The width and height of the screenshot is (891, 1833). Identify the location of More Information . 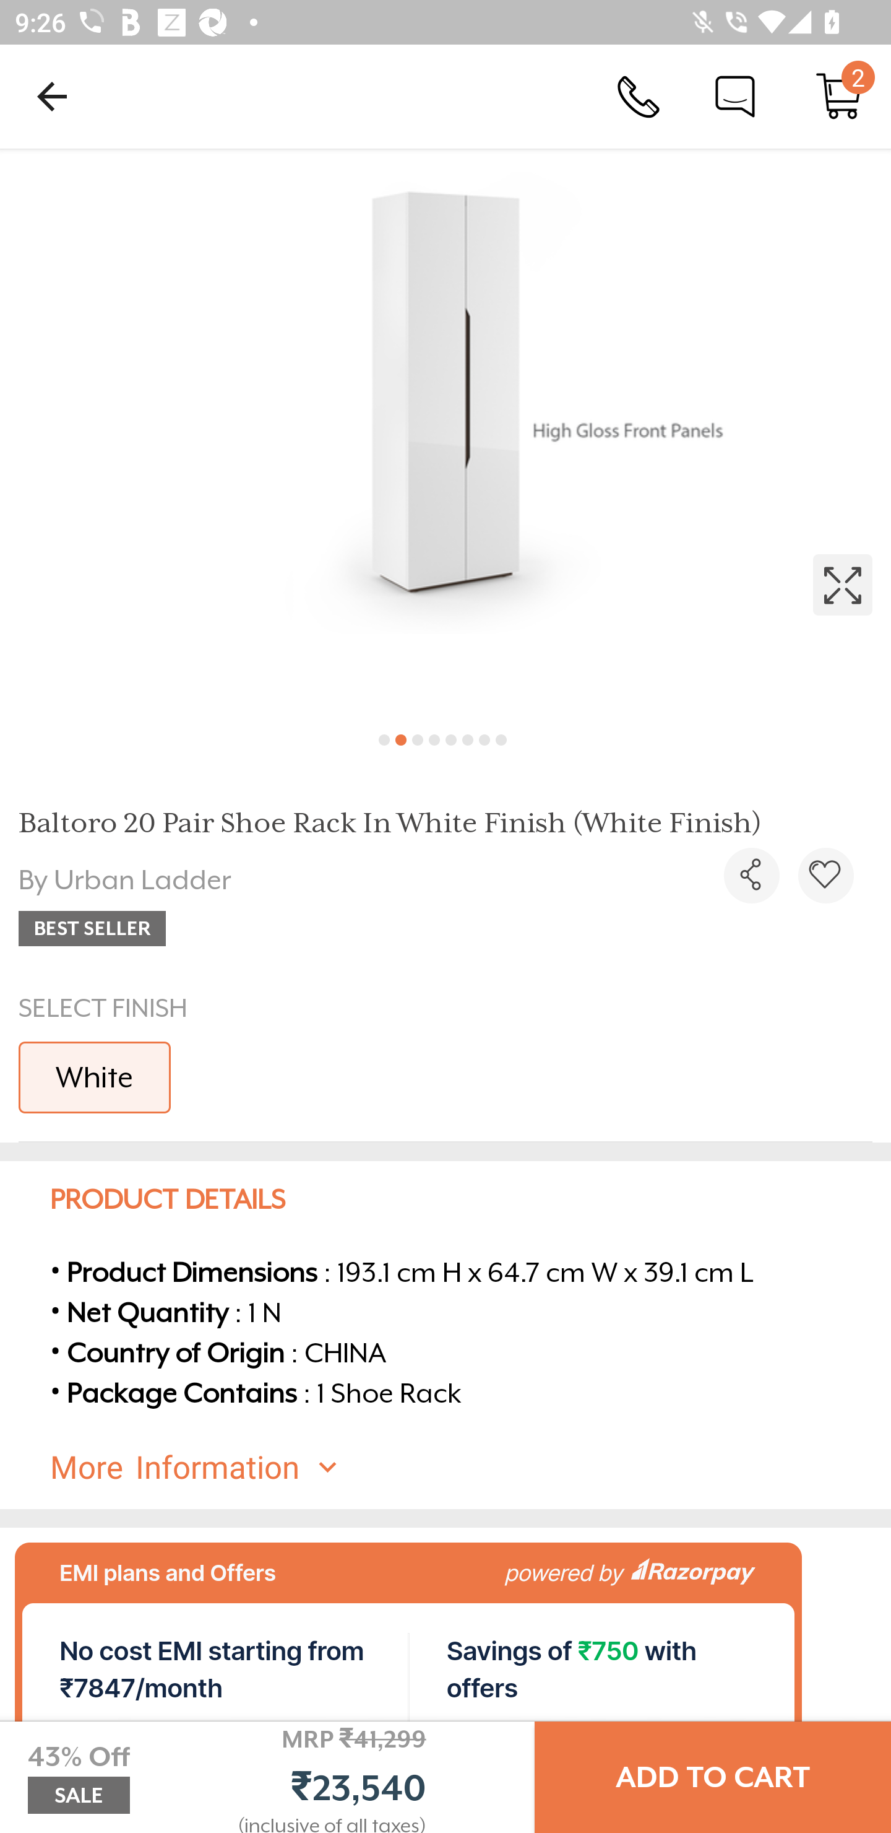
(463, 1468).